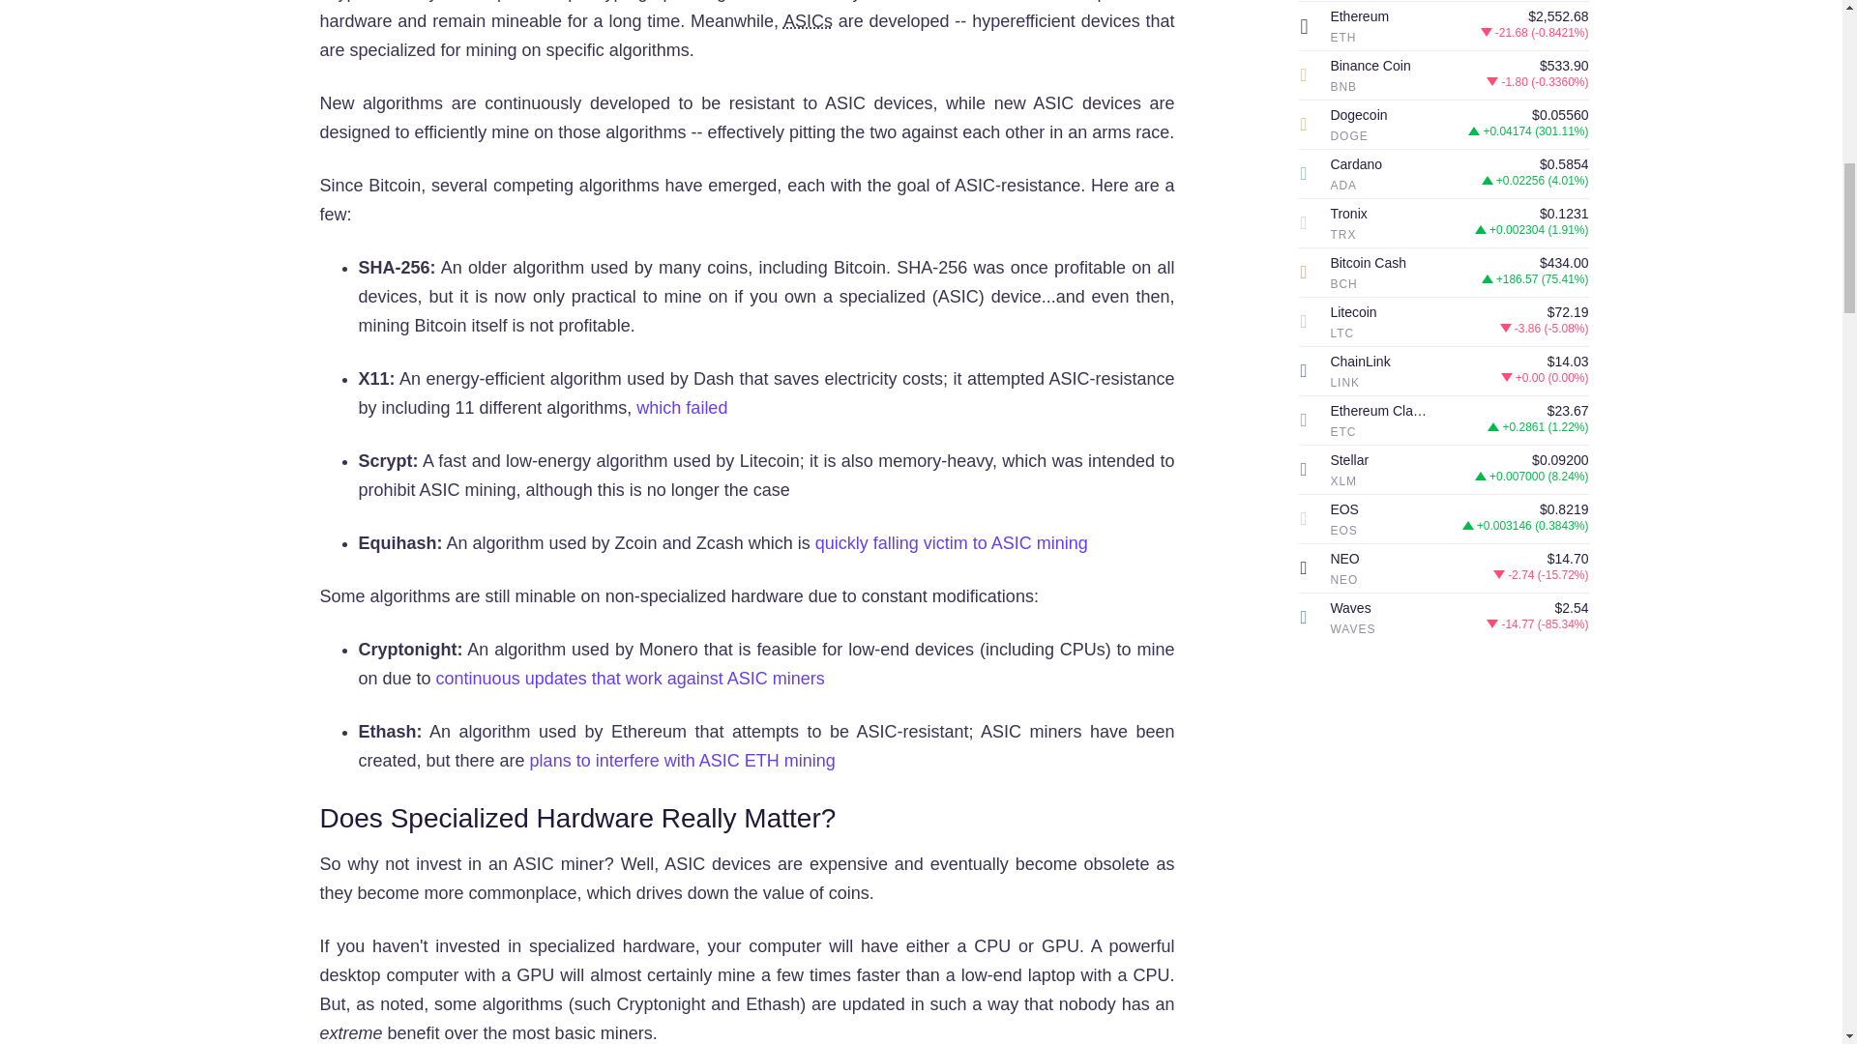 The height and width of the screenshot is (1044, 1857). Describe the element at coordinates (808, 21) in the screenshot. I see `Application-specific integrated circuits` at that location.